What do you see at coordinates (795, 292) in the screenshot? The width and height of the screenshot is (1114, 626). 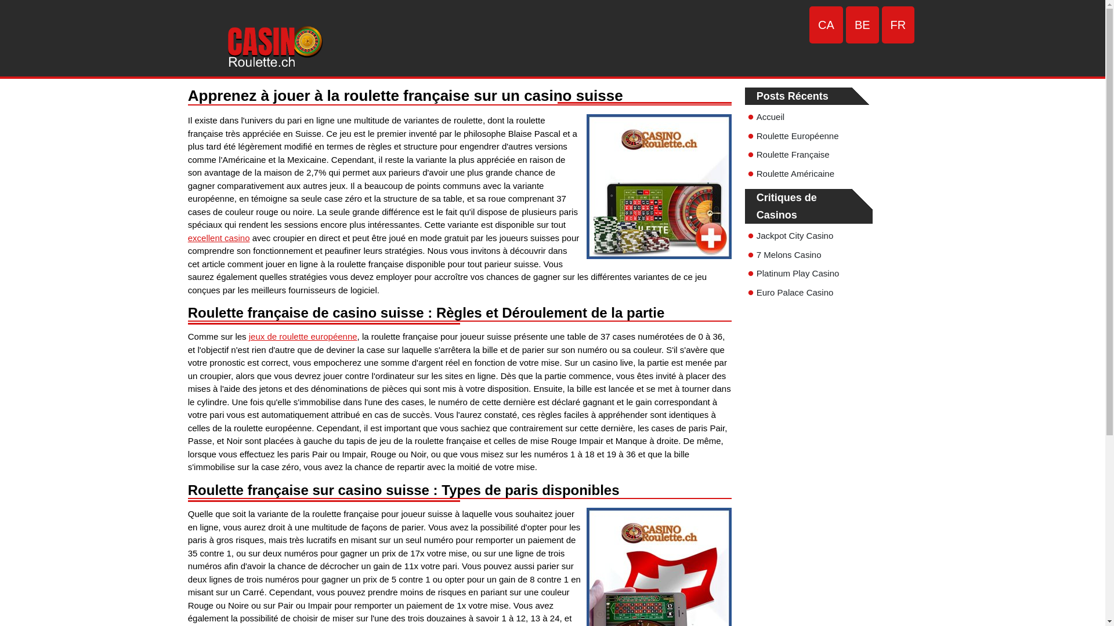 I see `Euro Palace Casino` at bounding box center [795, 292].